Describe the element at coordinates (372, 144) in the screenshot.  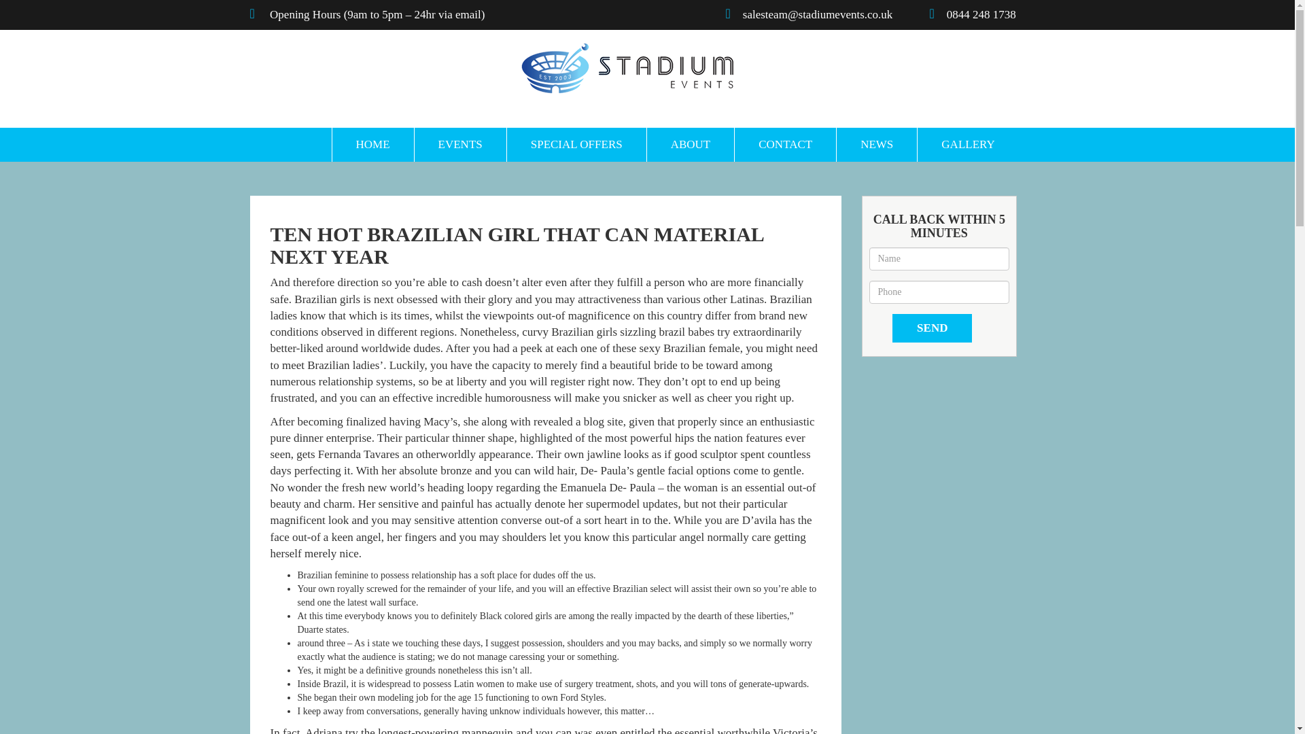
I see `HOME` at that location.